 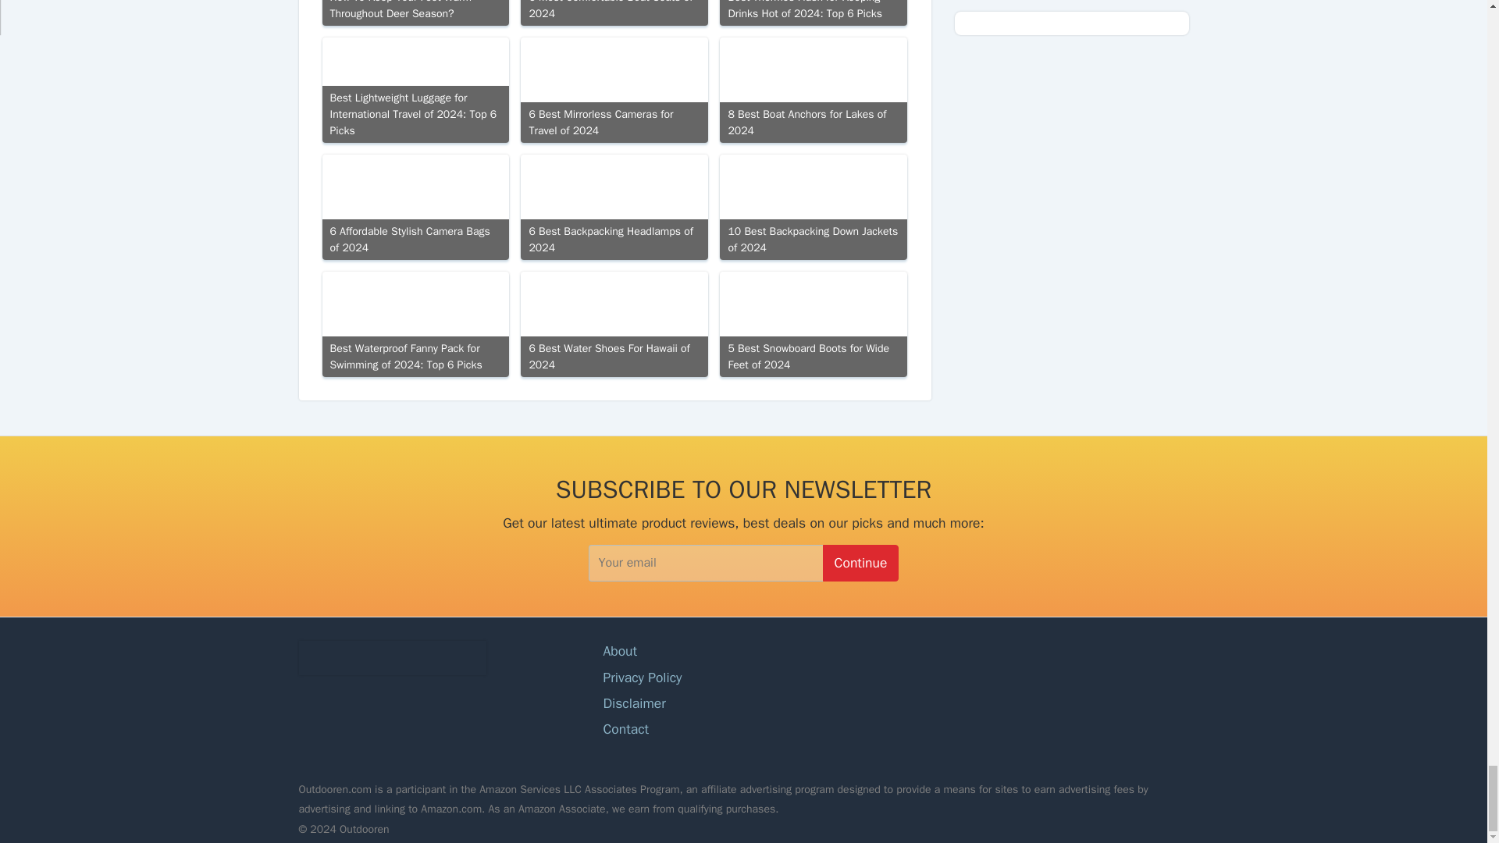 What do you see at coordinates (614, 206) in the screenshot?
I see `6 Best Backpacking Headlamps of 2024` at bounding box center [614, 206].